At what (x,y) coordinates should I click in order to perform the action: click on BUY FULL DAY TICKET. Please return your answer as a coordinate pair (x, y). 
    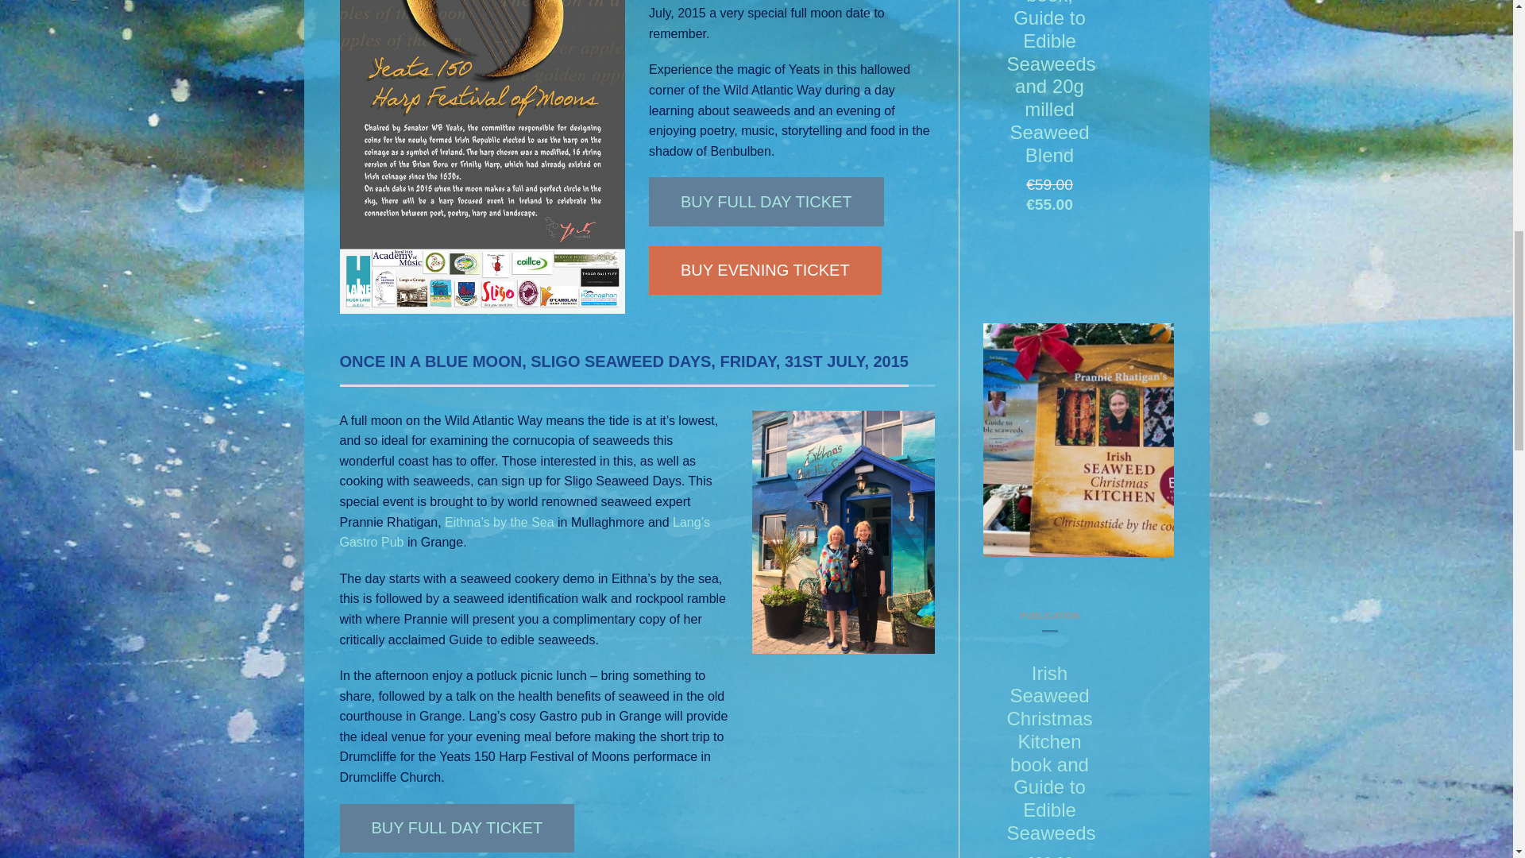
    Looking at the image, I should click on (457, 828).